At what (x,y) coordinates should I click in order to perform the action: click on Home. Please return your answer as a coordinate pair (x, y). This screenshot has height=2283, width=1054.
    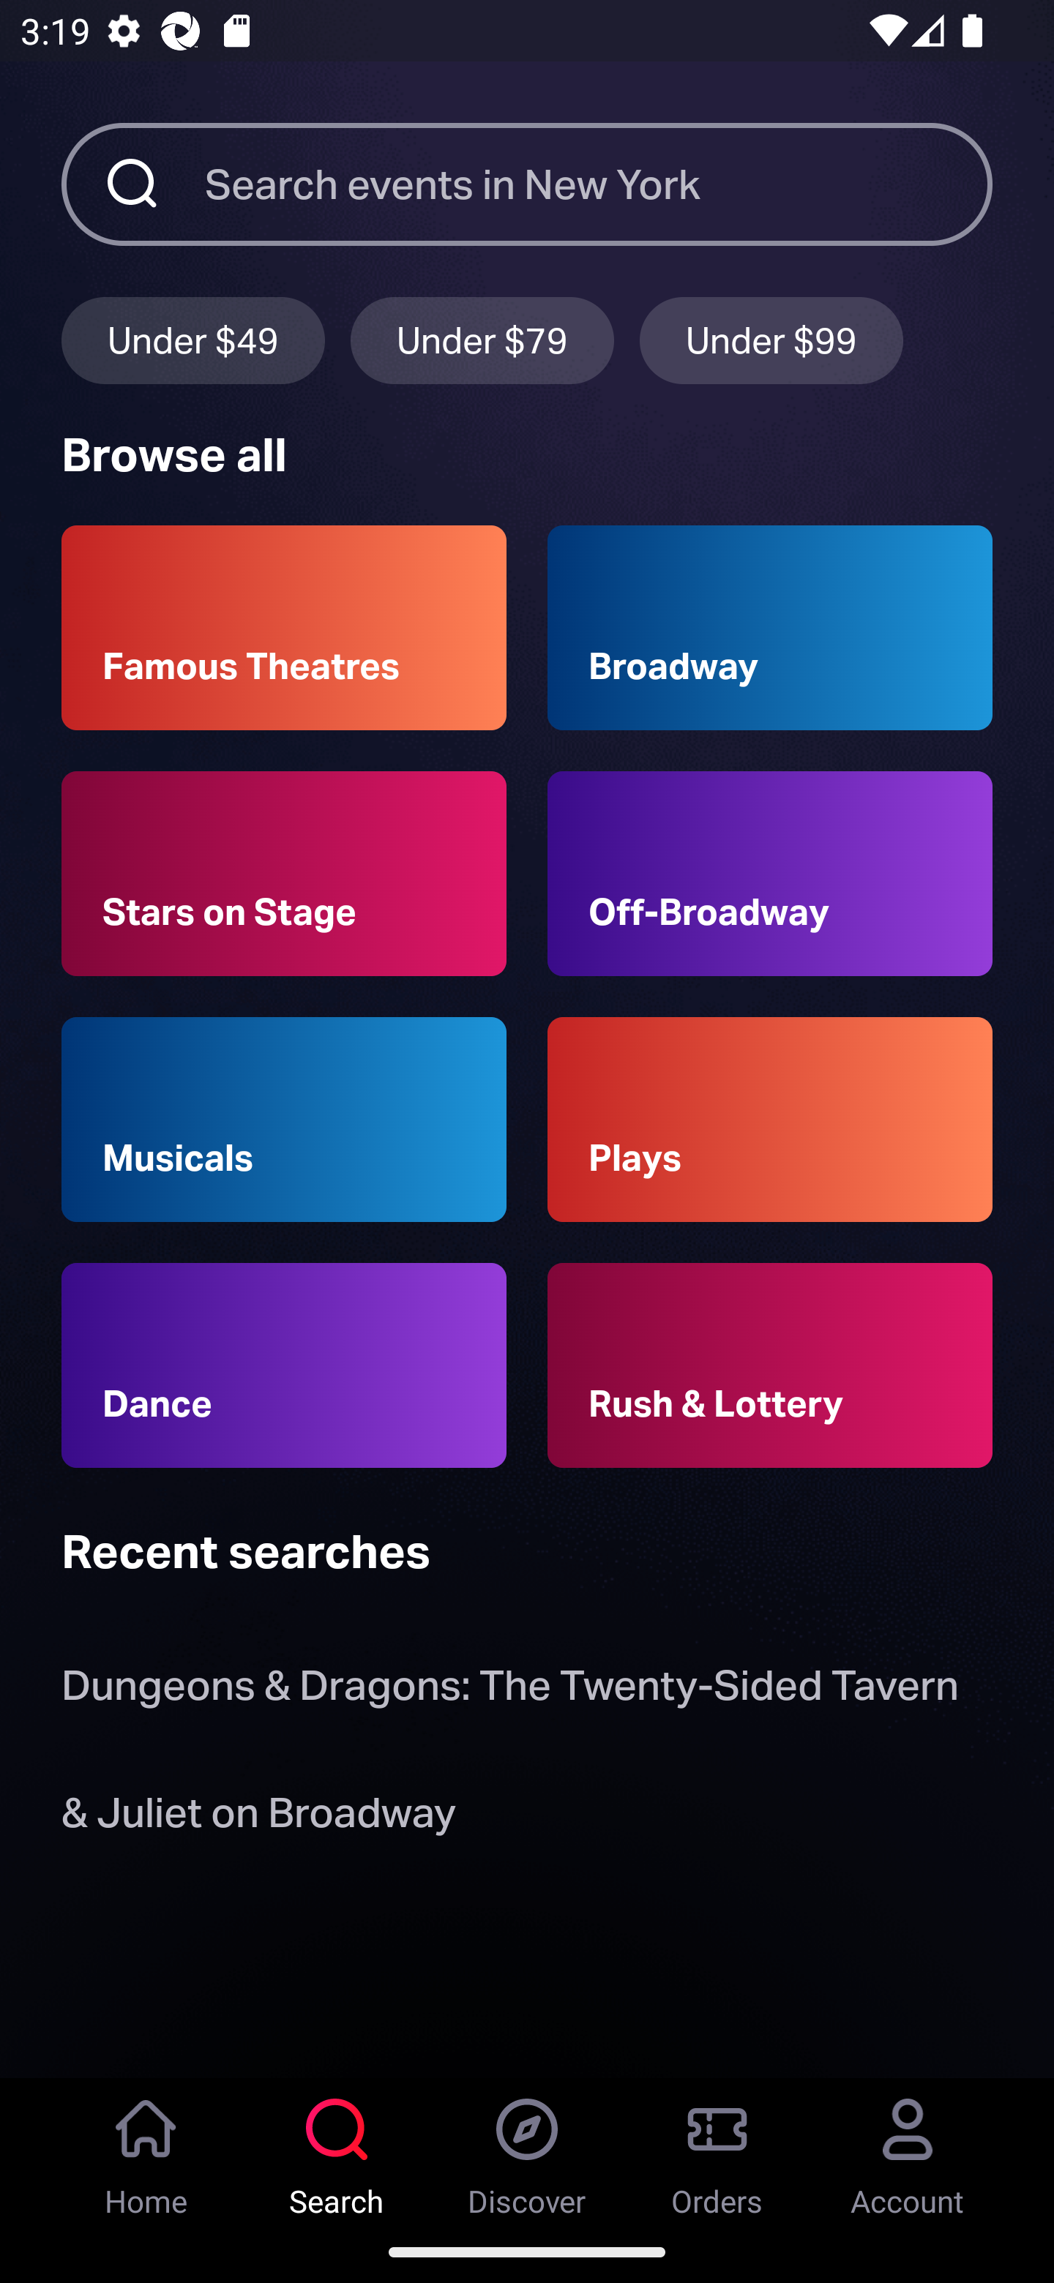
    Looking at the image, I should click on (146, 2149).